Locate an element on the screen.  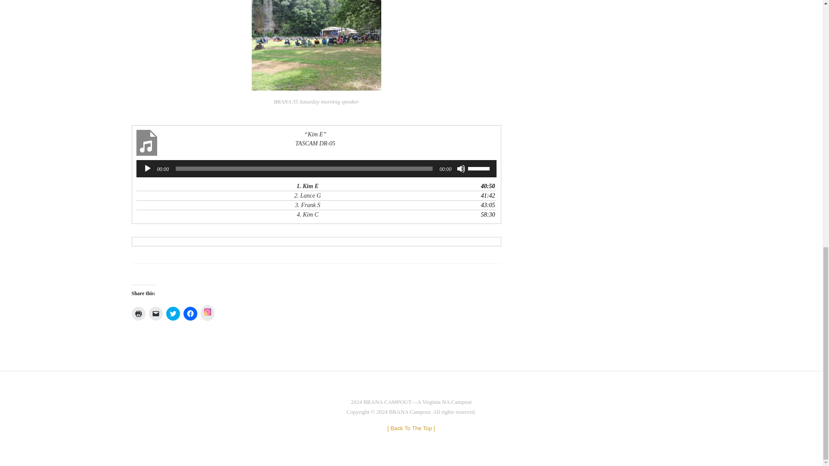
3. Frank S is located at coordinates (307, 205).